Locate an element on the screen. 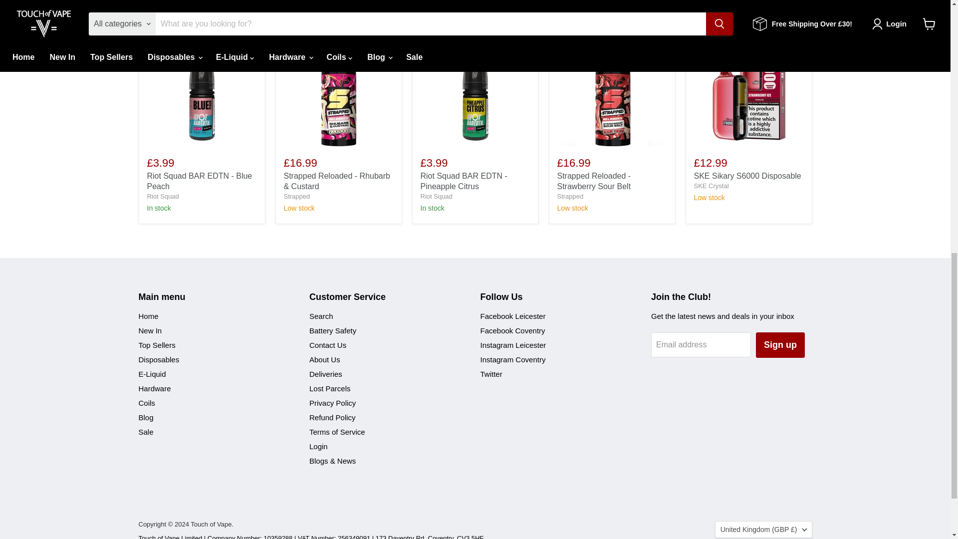  Strapped is located at coordinates (296, 196).